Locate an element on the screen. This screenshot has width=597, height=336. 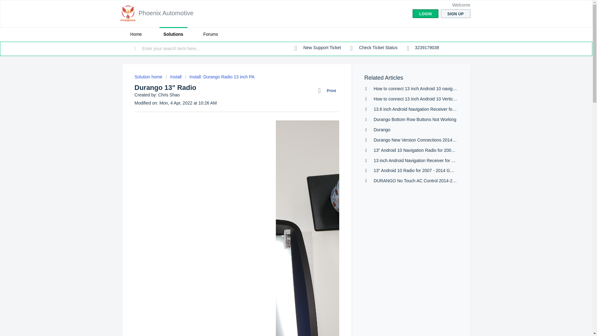
Solution home is located at coordinates (149, 77).